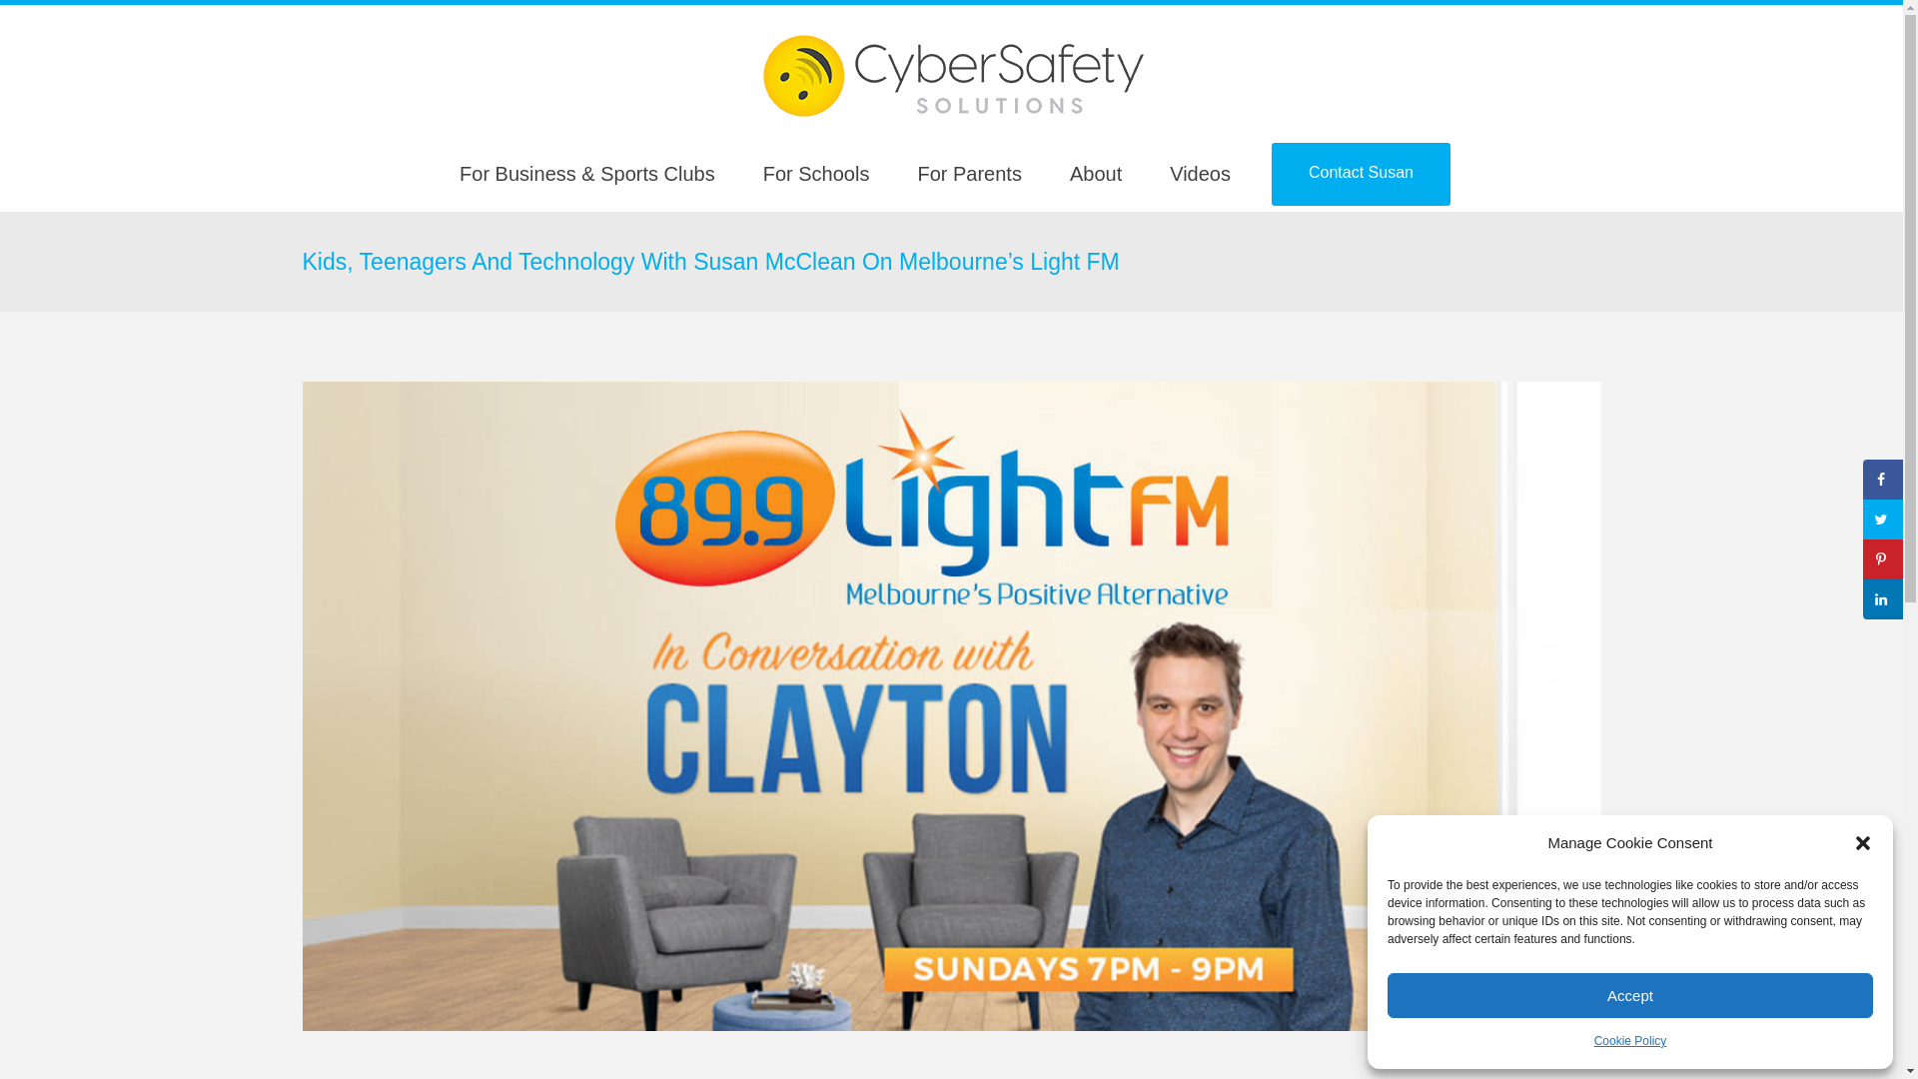 This screenshot has width=1918, height=1079. I want to click on For Parents, so click(969, 174).